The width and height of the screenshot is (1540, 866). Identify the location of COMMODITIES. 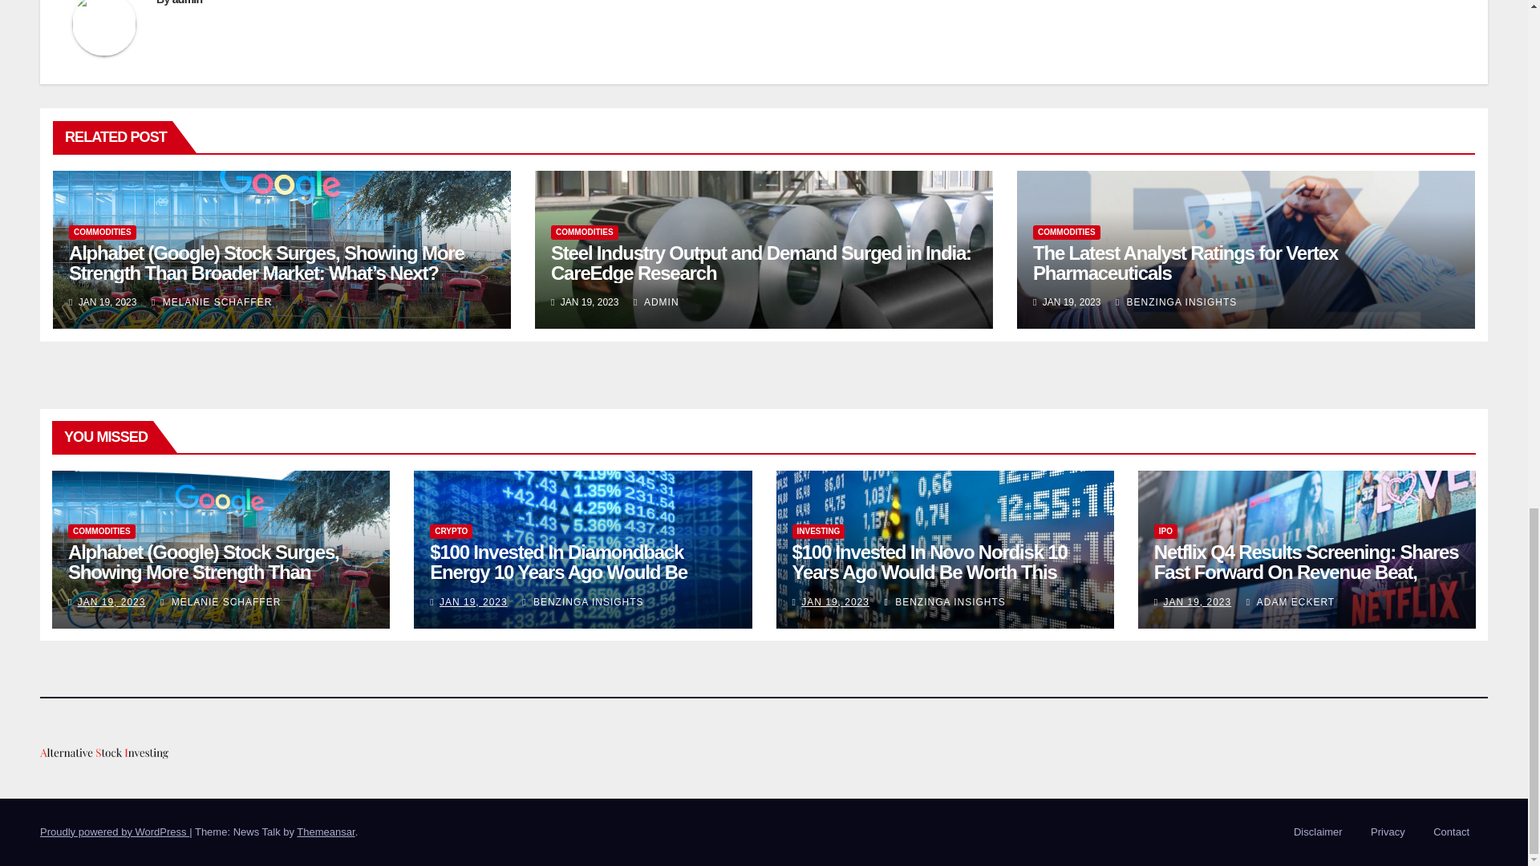
(585, 233).